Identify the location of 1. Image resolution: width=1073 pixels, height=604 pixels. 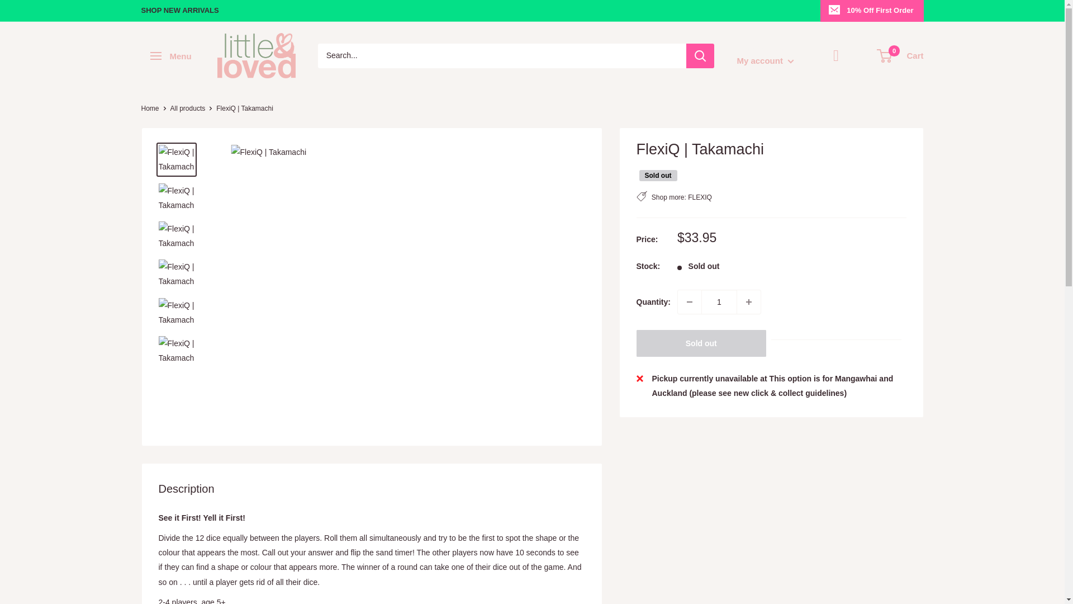
(719, 302).